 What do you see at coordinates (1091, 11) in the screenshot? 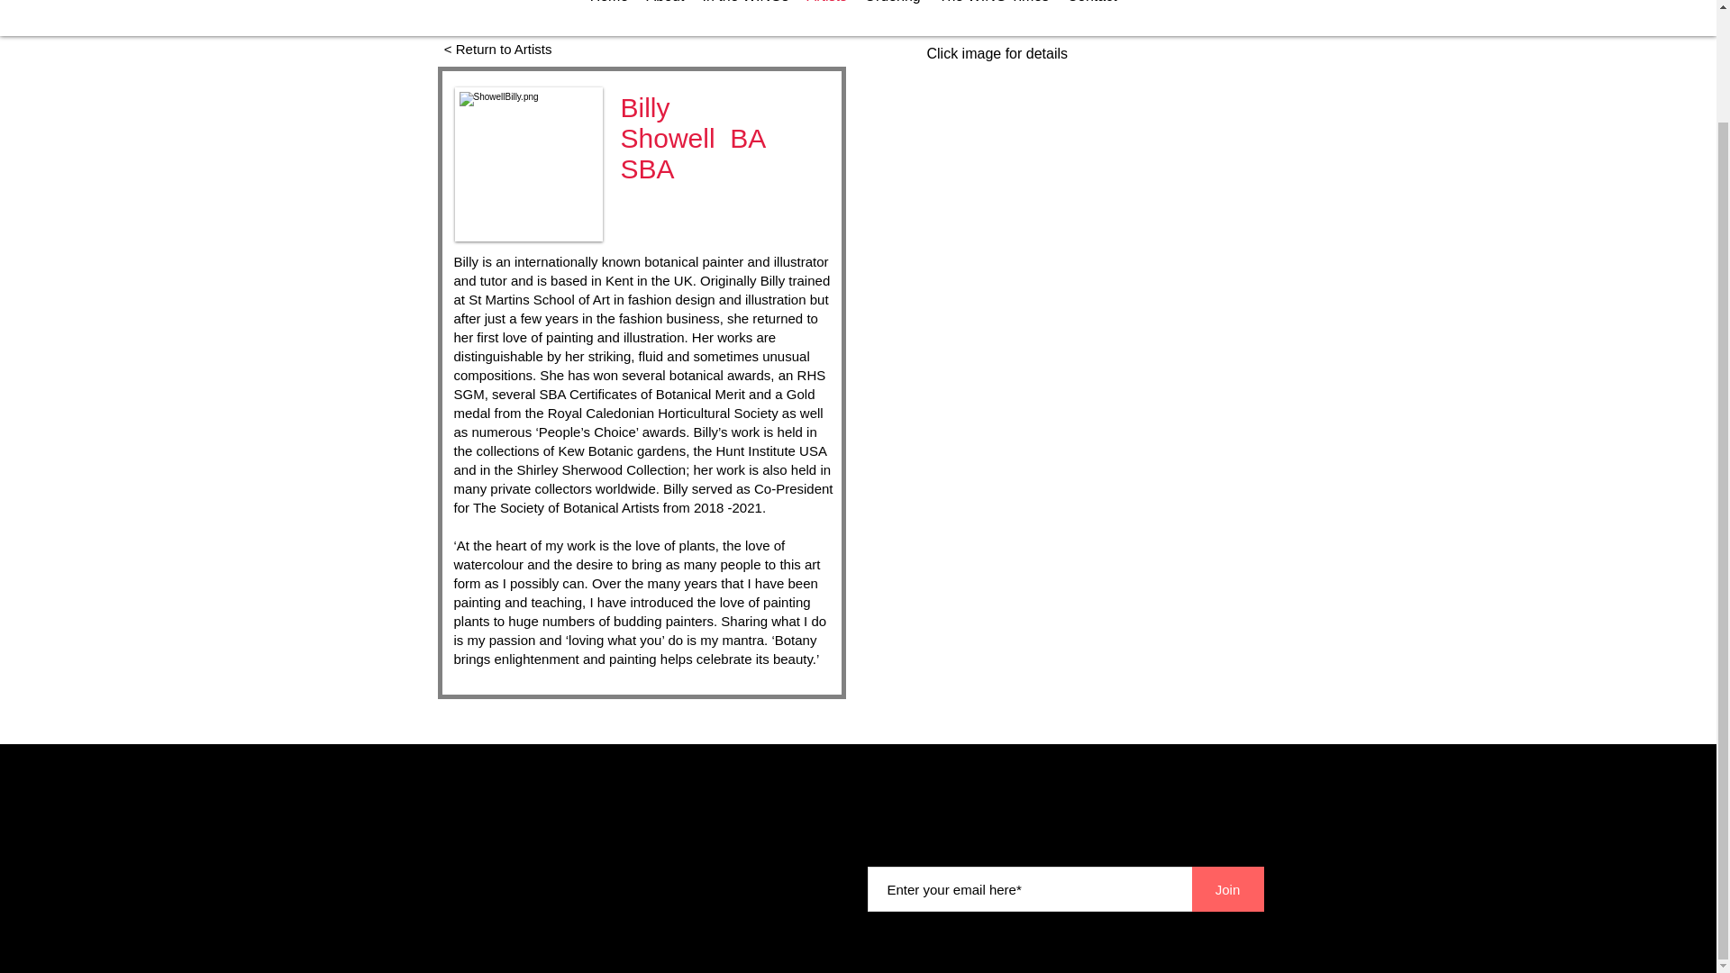
I see `Contact` at bounding box center [1091, 11].